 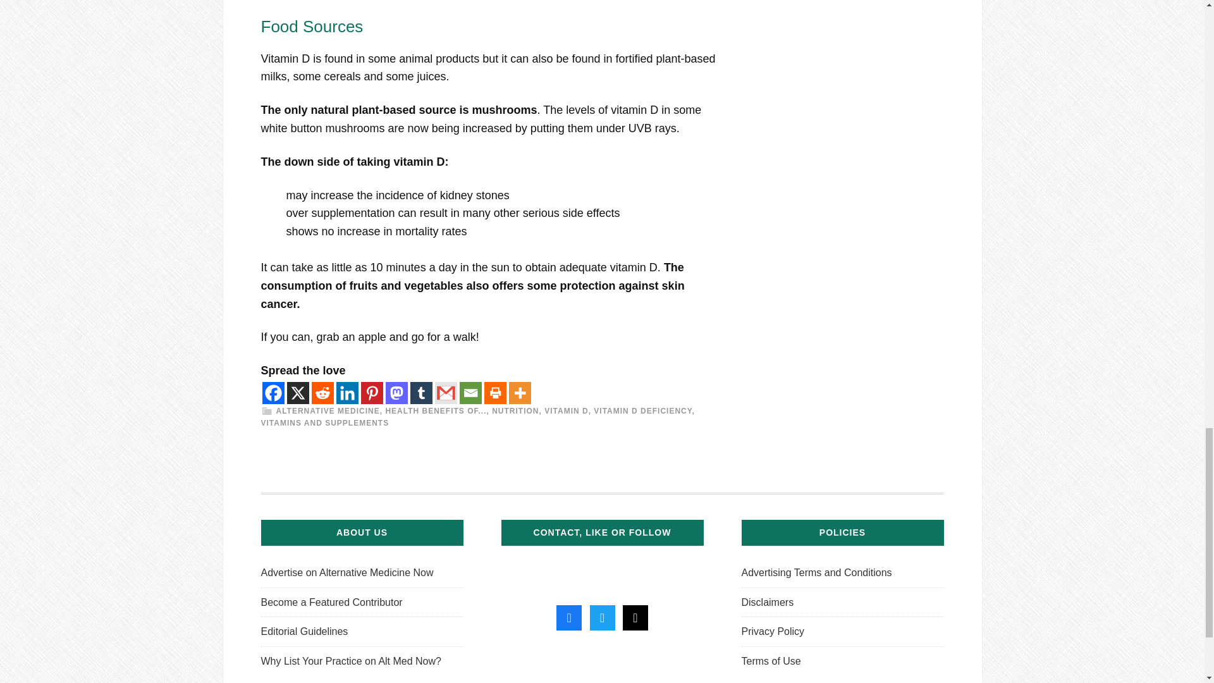 I want to click on HEALTH BENEFITS OF..., so click(x=435, y=410).